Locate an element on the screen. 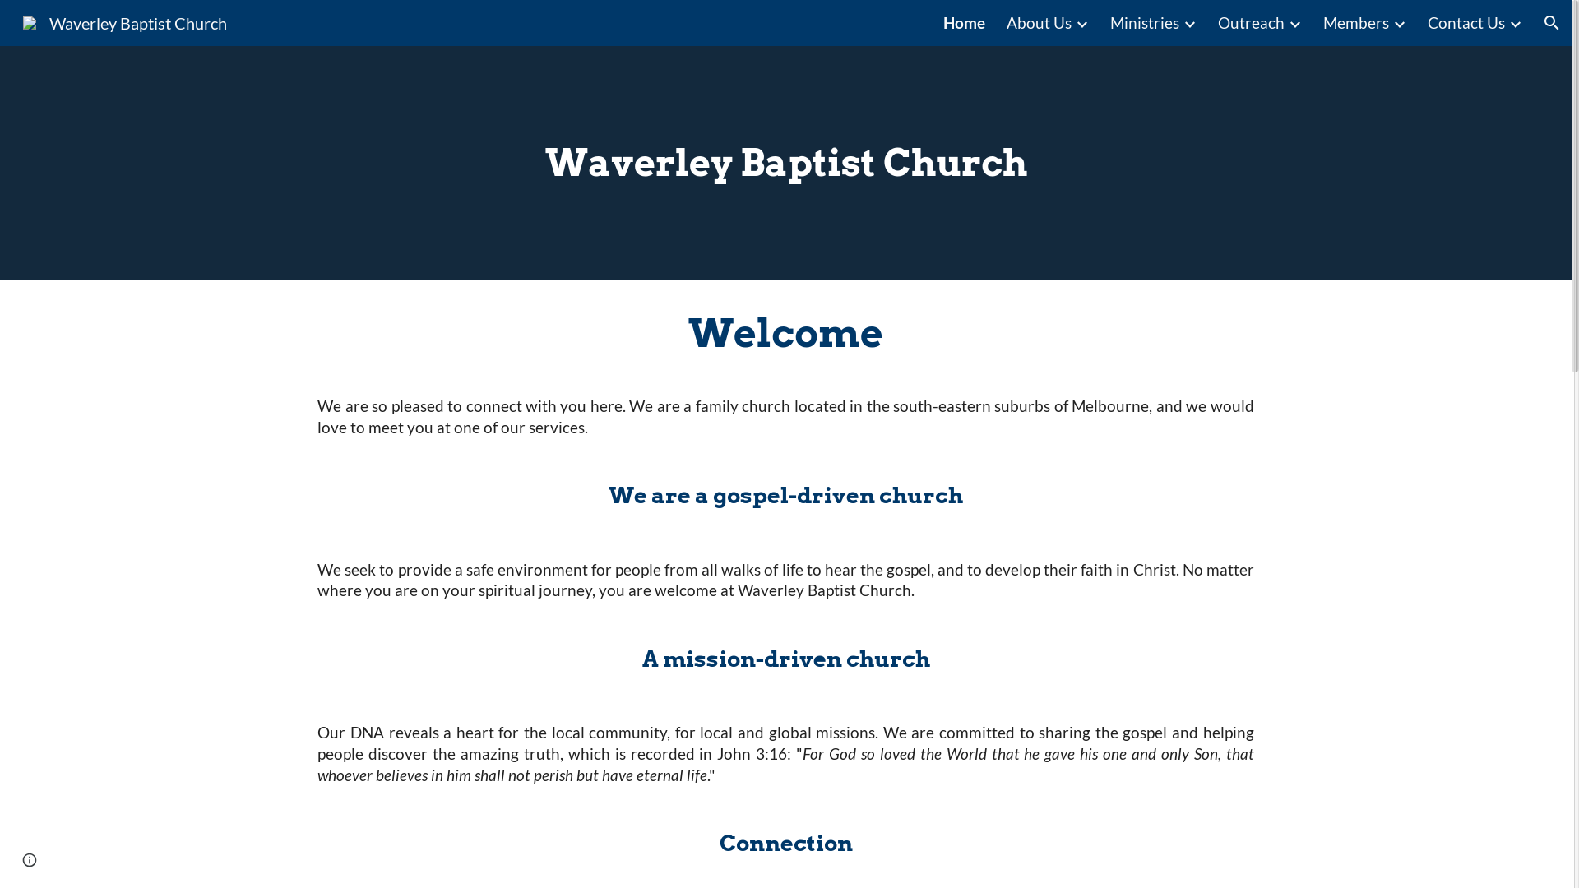 Image resolution: width=1579 pixels, height=888 pixels. Expand/Collapse is located at coordinates (1294, 23).